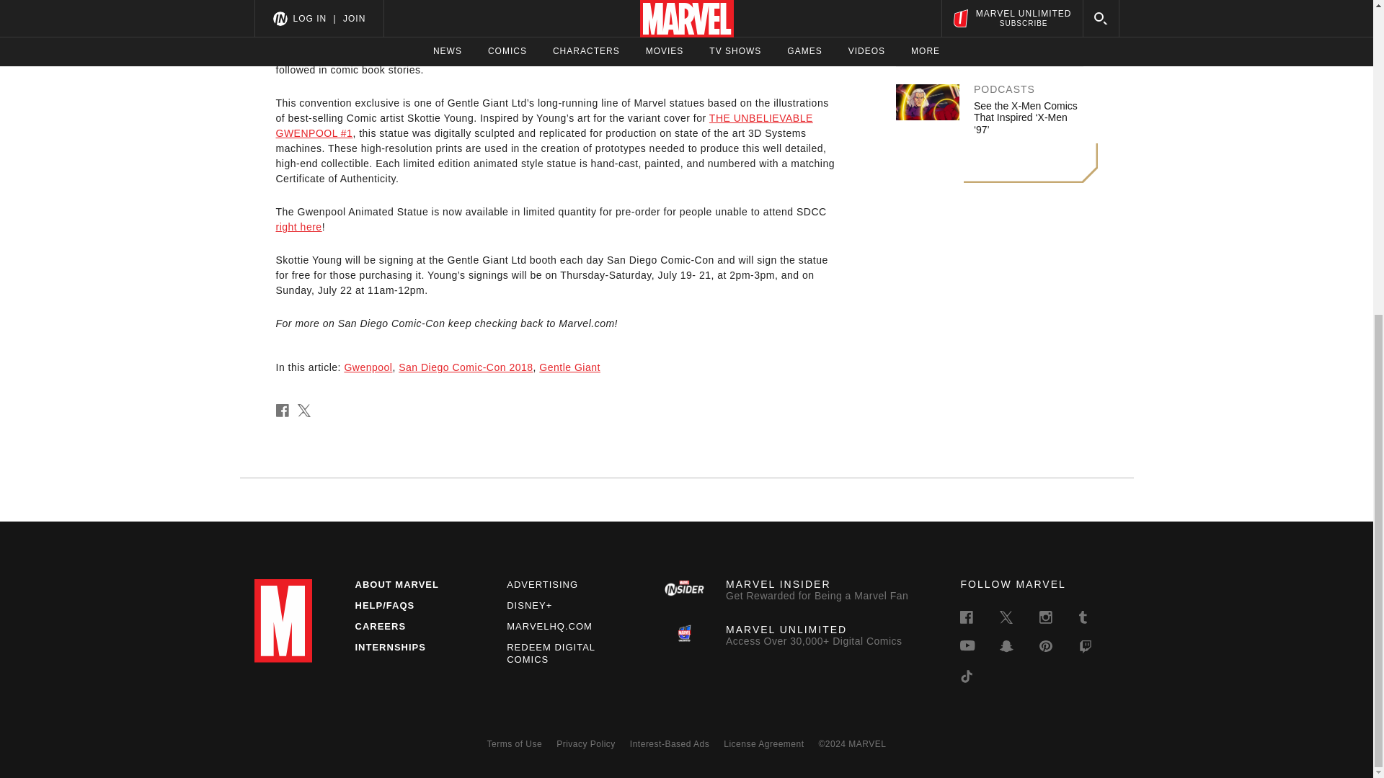  What do you see at coordinates (466, 367) in the screenshot?
I see `San Diego Comic-Con 2018` at bounding box center [466, 367].